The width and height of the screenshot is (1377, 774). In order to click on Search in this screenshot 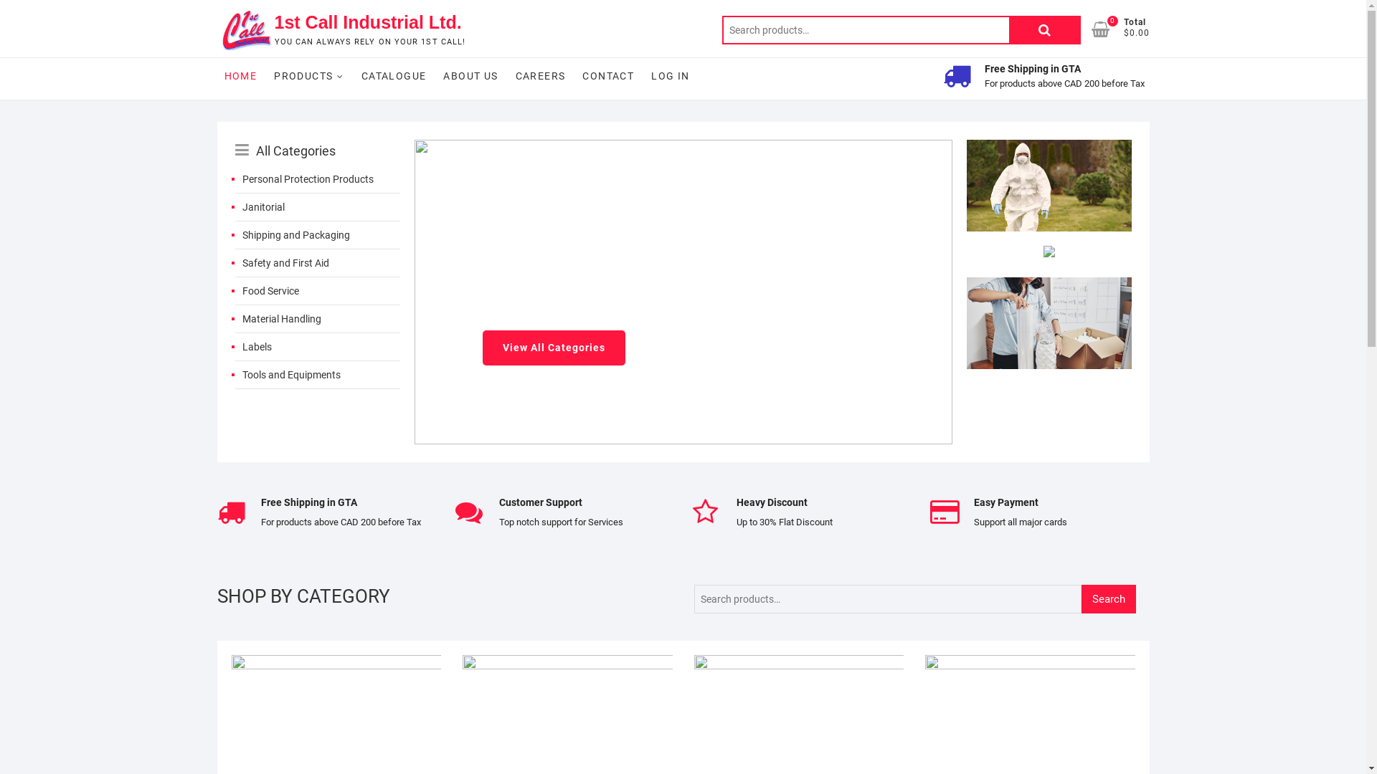, I will do `click(1044, 30)`.